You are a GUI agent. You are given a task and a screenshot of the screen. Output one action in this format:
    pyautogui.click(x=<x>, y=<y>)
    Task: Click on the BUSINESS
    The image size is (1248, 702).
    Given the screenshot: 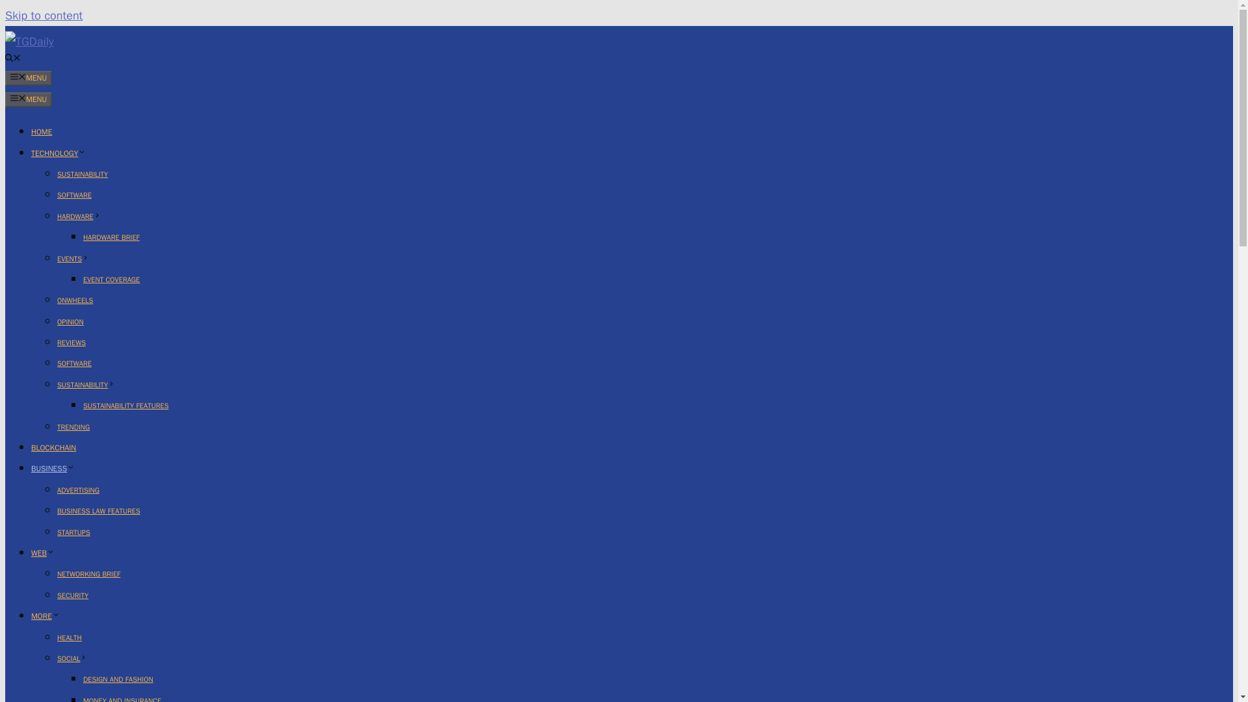 What is the action you would take?
    pyautogui.click(x=53, y=468)
    